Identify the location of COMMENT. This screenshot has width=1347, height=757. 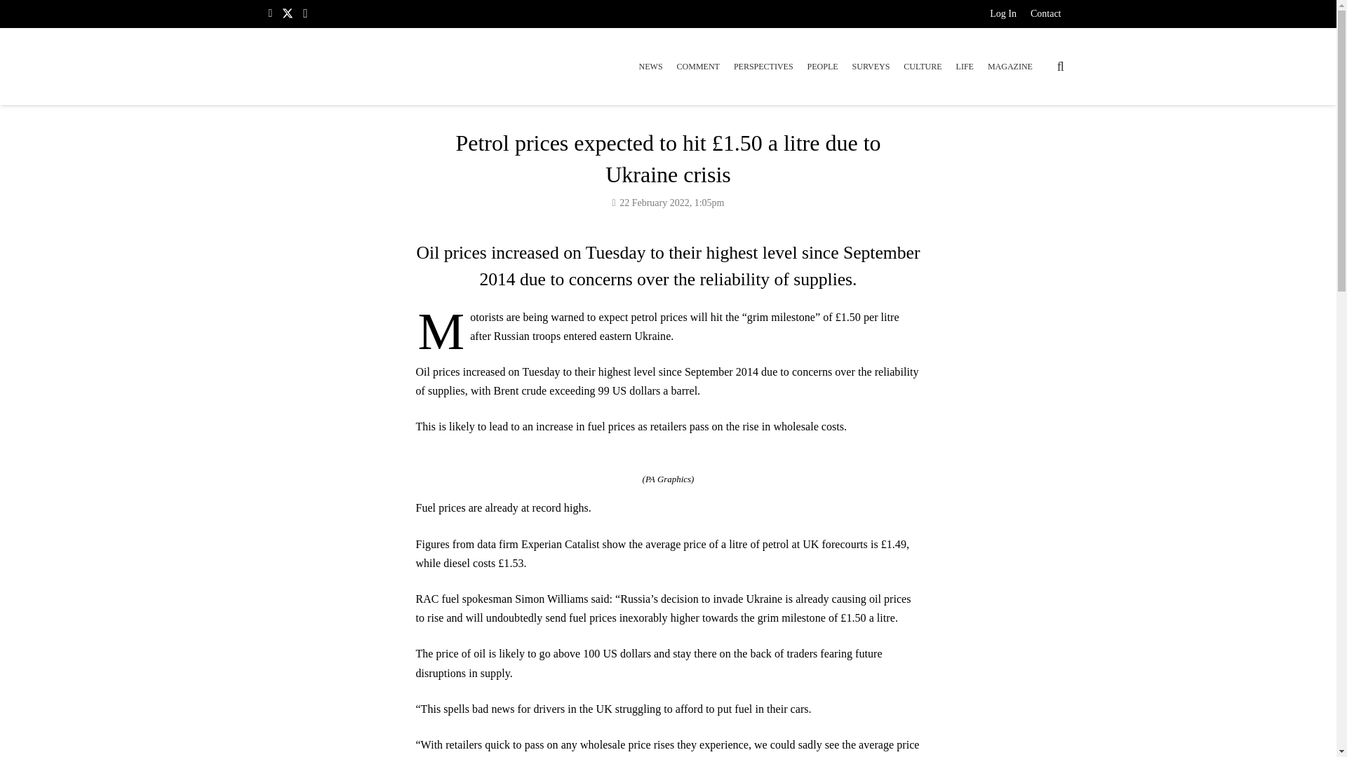
(698, 66).